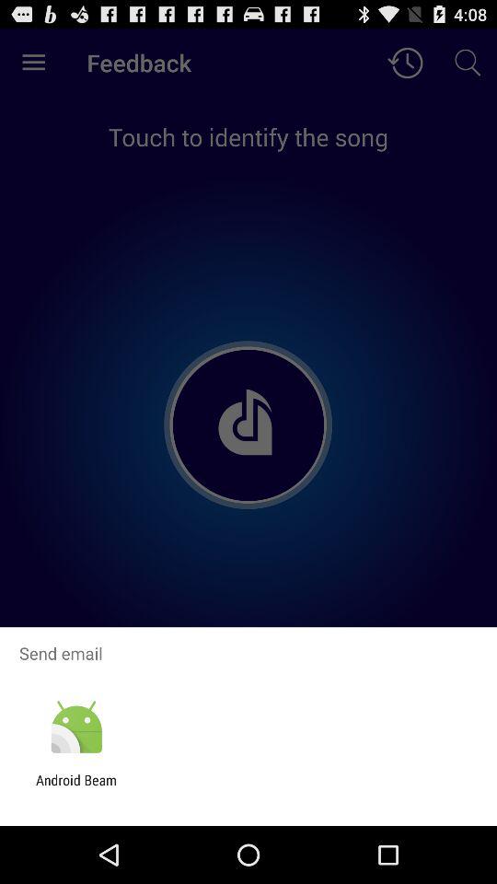  What do you see at coordinates (75, 727) in the screenshot?
I see `click app above the android beam icon` at bounding box center [75, 727].